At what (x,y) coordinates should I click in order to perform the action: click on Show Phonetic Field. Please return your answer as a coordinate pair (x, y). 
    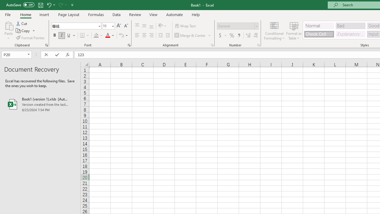
    Looking at the image, I should click on (123, 36).